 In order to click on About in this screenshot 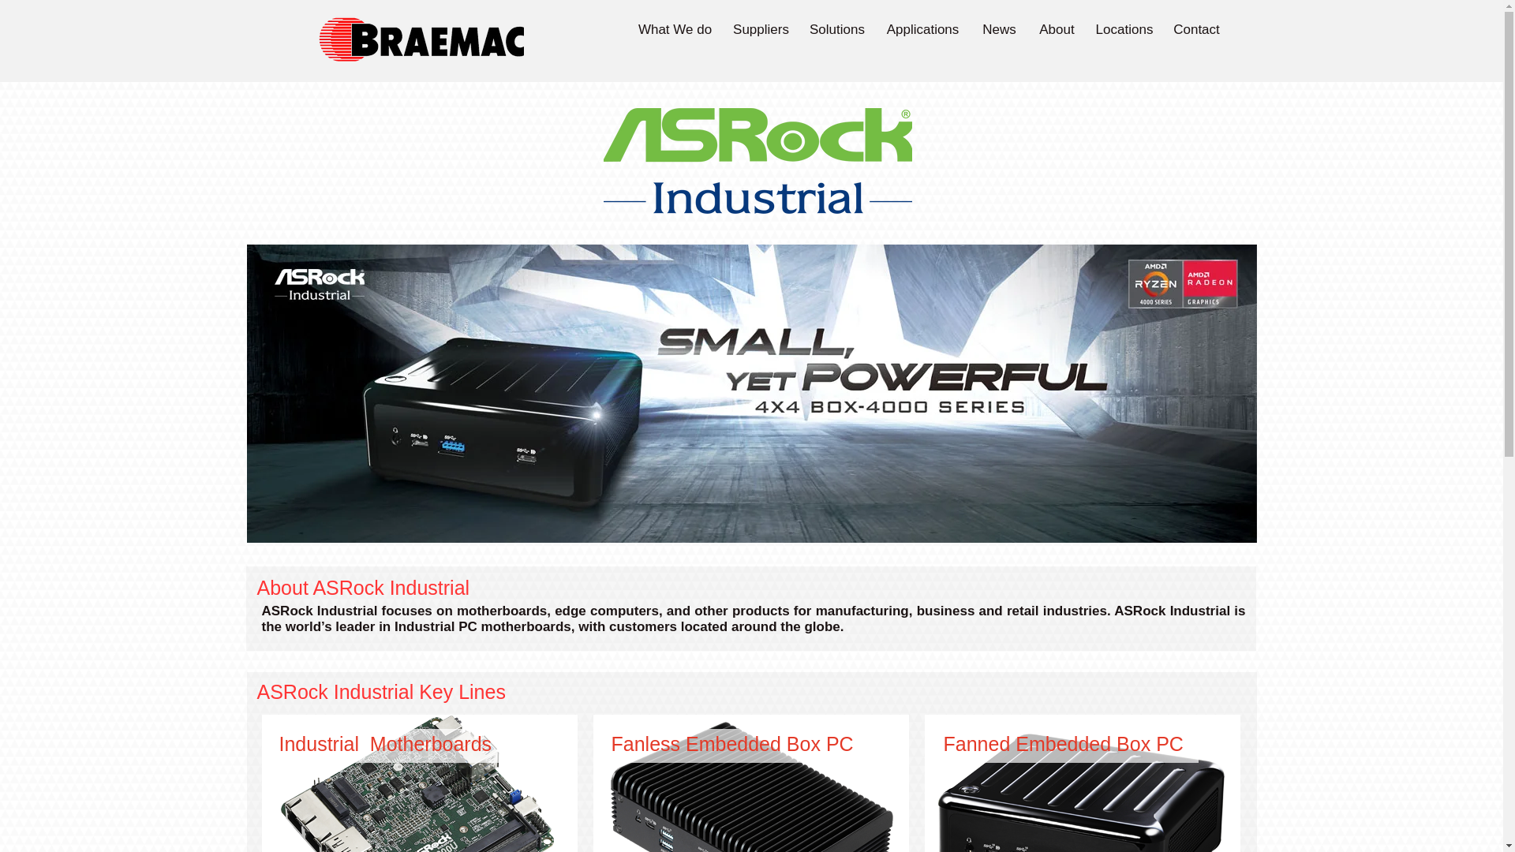, I will do `click(1057, 30)`.